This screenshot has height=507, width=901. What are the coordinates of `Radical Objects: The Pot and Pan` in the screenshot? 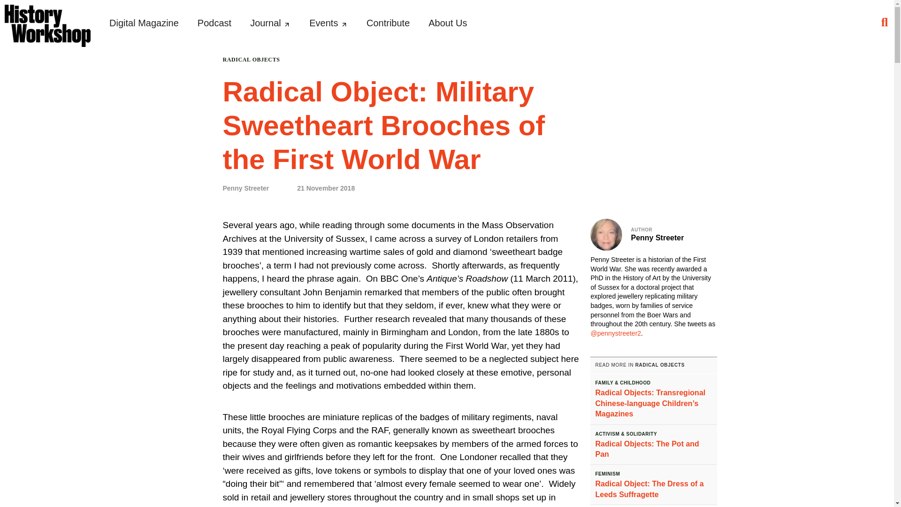 It's located at (647, 449).